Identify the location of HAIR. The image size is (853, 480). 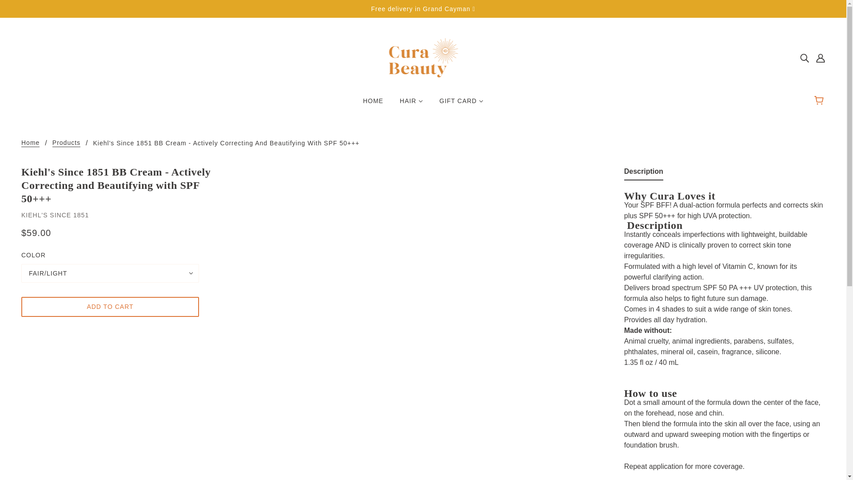
(411, 104).